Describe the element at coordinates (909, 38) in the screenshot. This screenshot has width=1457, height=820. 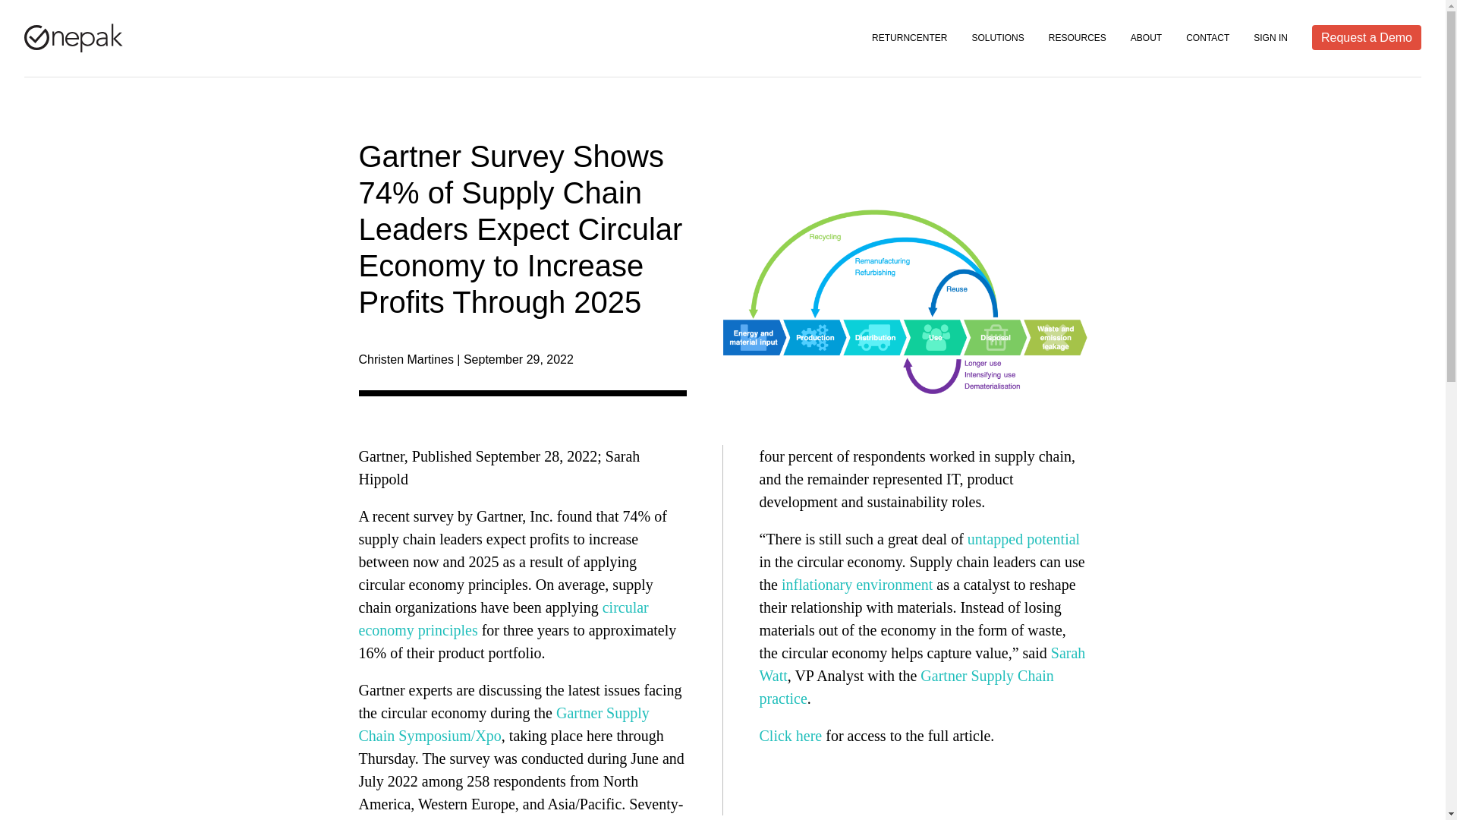
I see `RETURNCENTER` at that location.